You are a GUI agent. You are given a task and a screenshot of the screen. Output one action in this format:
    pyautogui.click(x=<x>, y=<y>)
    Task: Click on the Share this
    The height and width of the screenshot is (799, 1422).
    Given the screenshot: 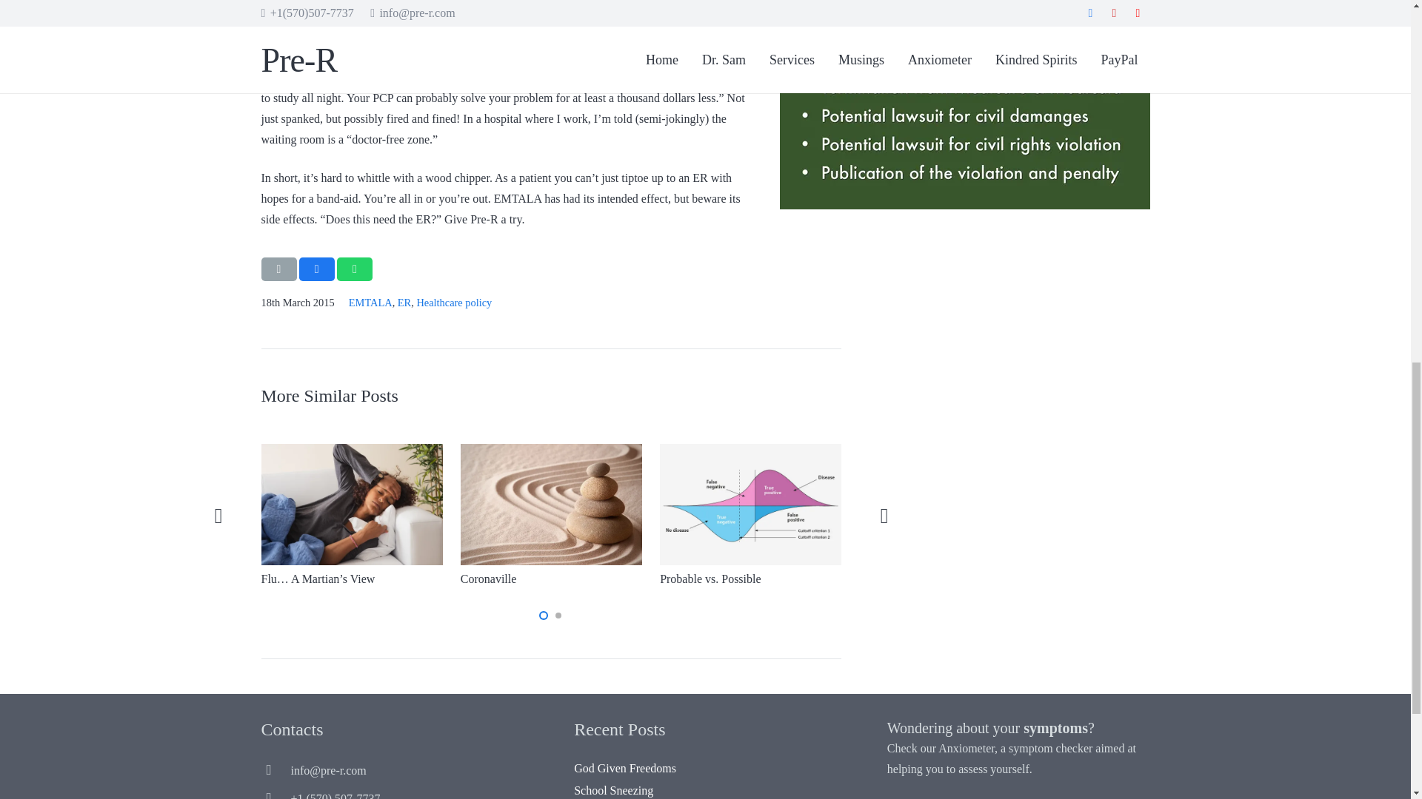 What is the action you would take?
    pyautogui.click(x=355, y=269)
    